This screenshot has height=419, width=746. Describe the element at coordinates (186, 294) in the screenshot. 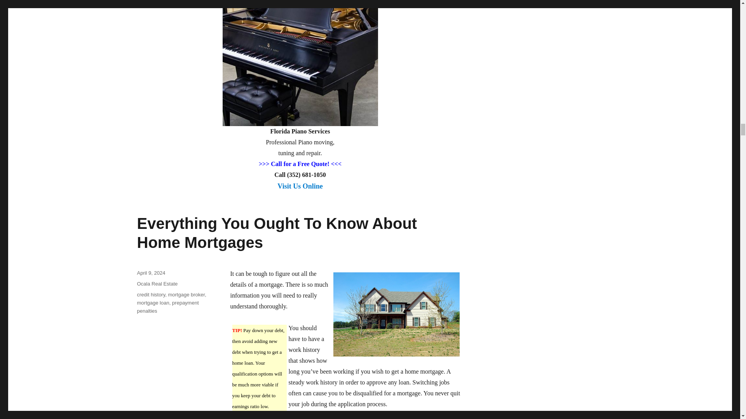

I see `mortgage broker` at that location.